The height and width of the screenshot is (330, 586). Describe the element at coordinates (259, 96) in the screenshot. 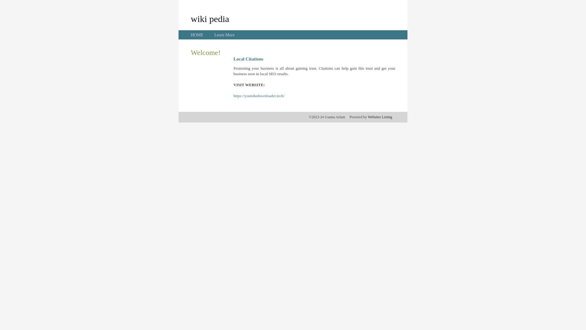

I see `https://youtubedownloader.tech/` at that location.